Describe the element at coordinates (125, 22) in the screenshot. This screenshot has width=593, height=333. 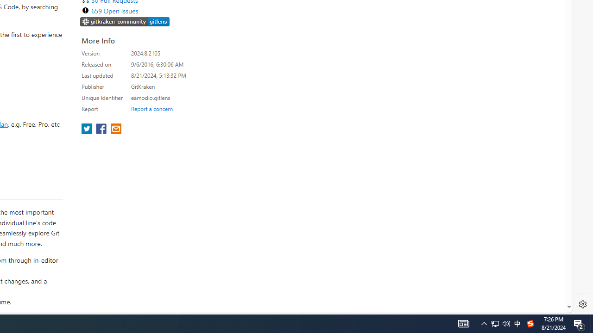
I see `https://slack.gitkraken.com//` at that location.